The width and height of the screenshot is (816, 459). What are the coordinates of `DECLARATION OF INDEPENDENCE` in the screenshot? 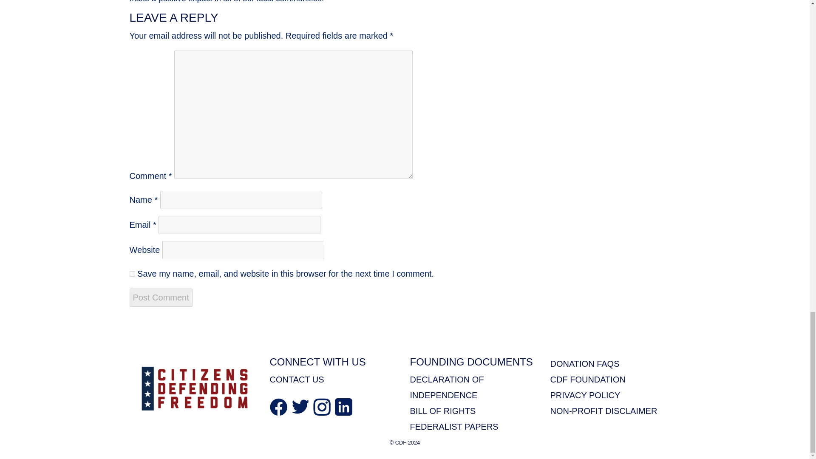 It's located at (446, 387).